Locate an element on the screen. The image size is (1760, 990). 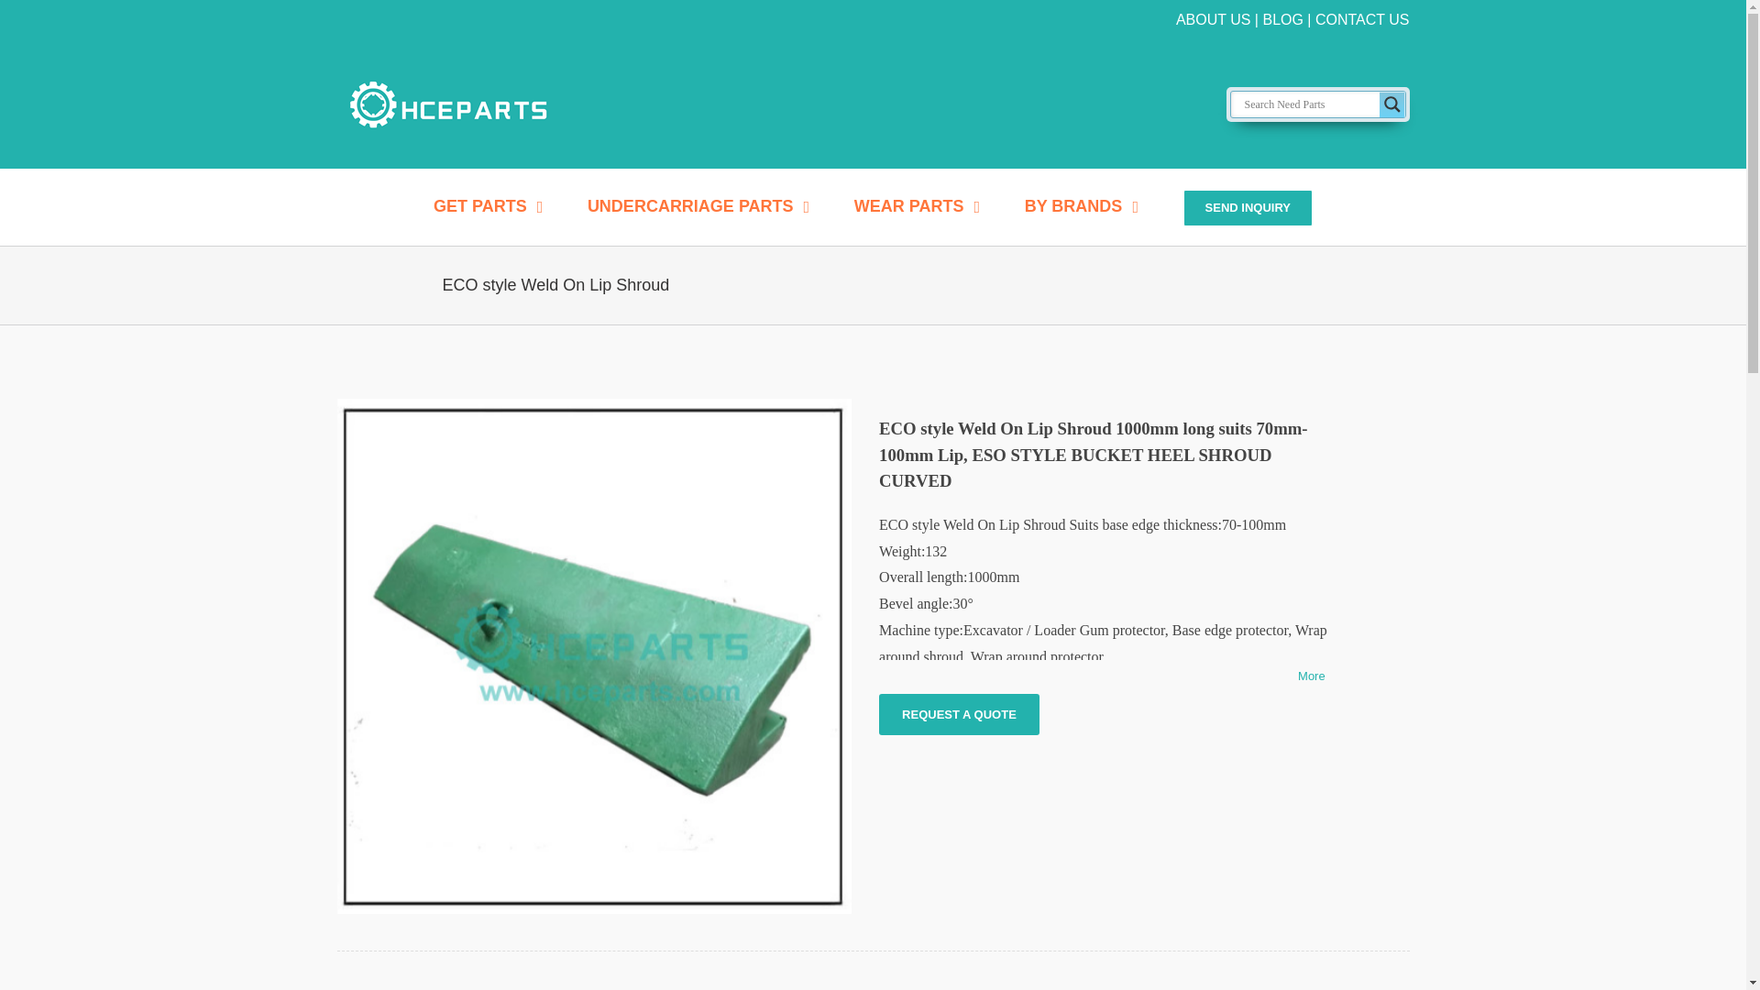
CONTACT US is located at coordinates (1362, 19).